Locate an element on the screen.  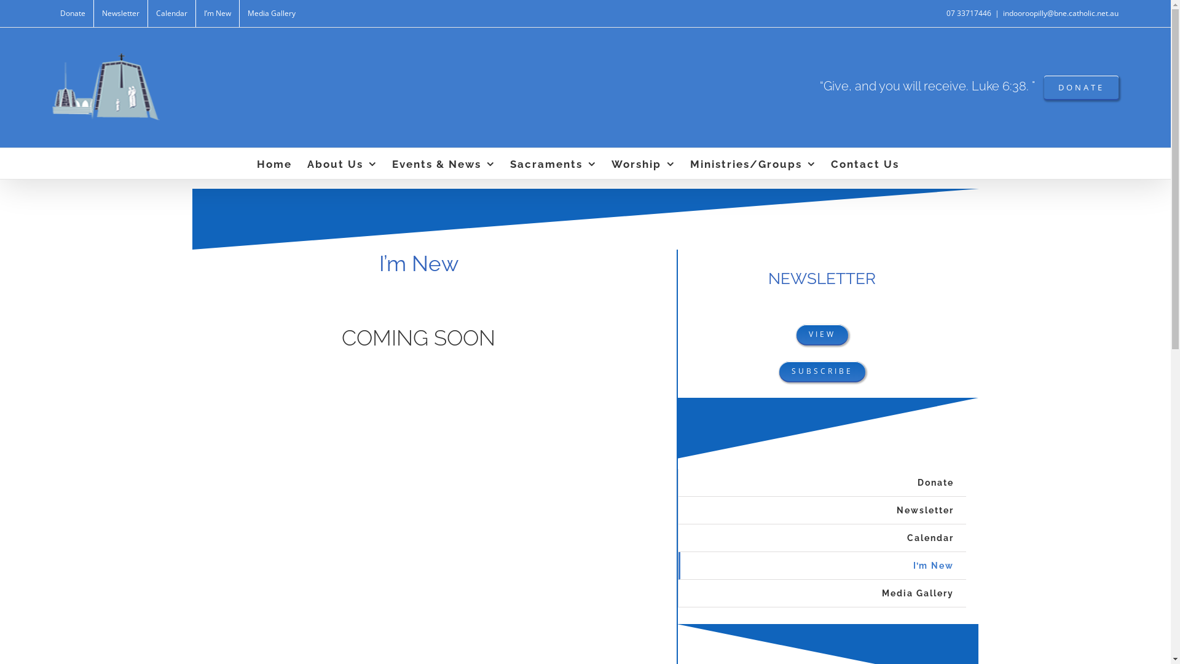
About Us is located at coordinates (342, 164).